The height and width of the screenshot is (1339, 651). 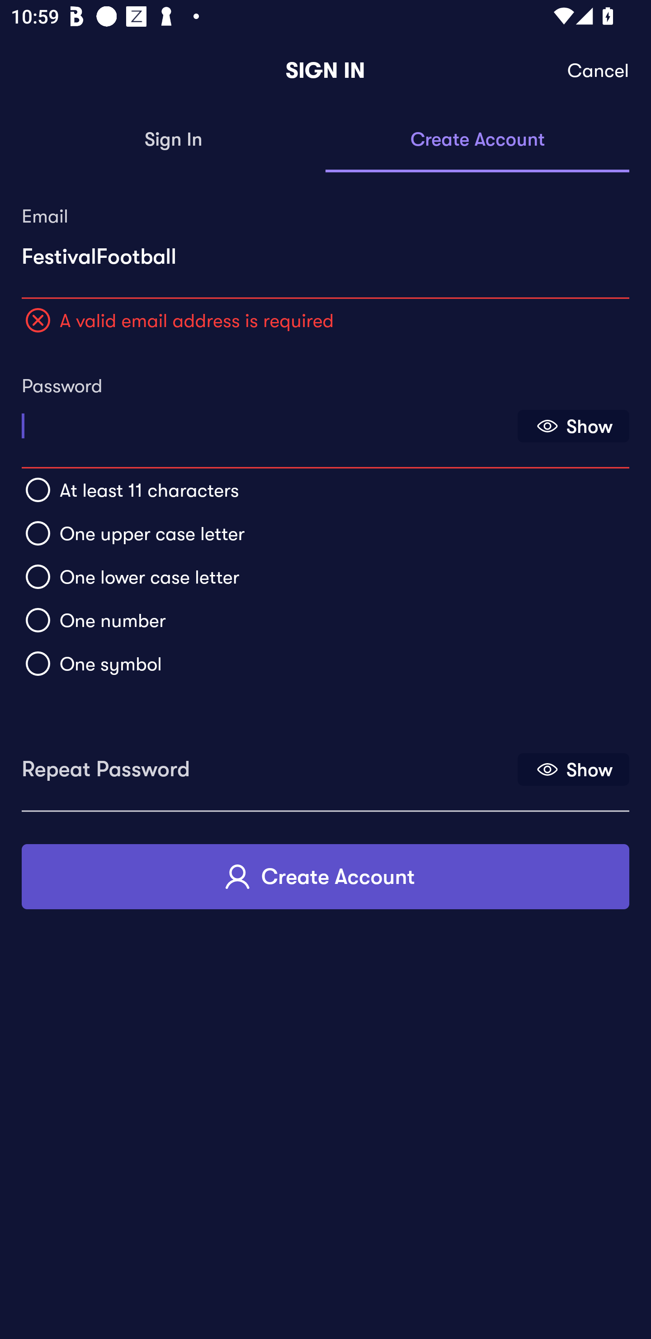 I want to click on Sign In, so click(x=174, y=140).